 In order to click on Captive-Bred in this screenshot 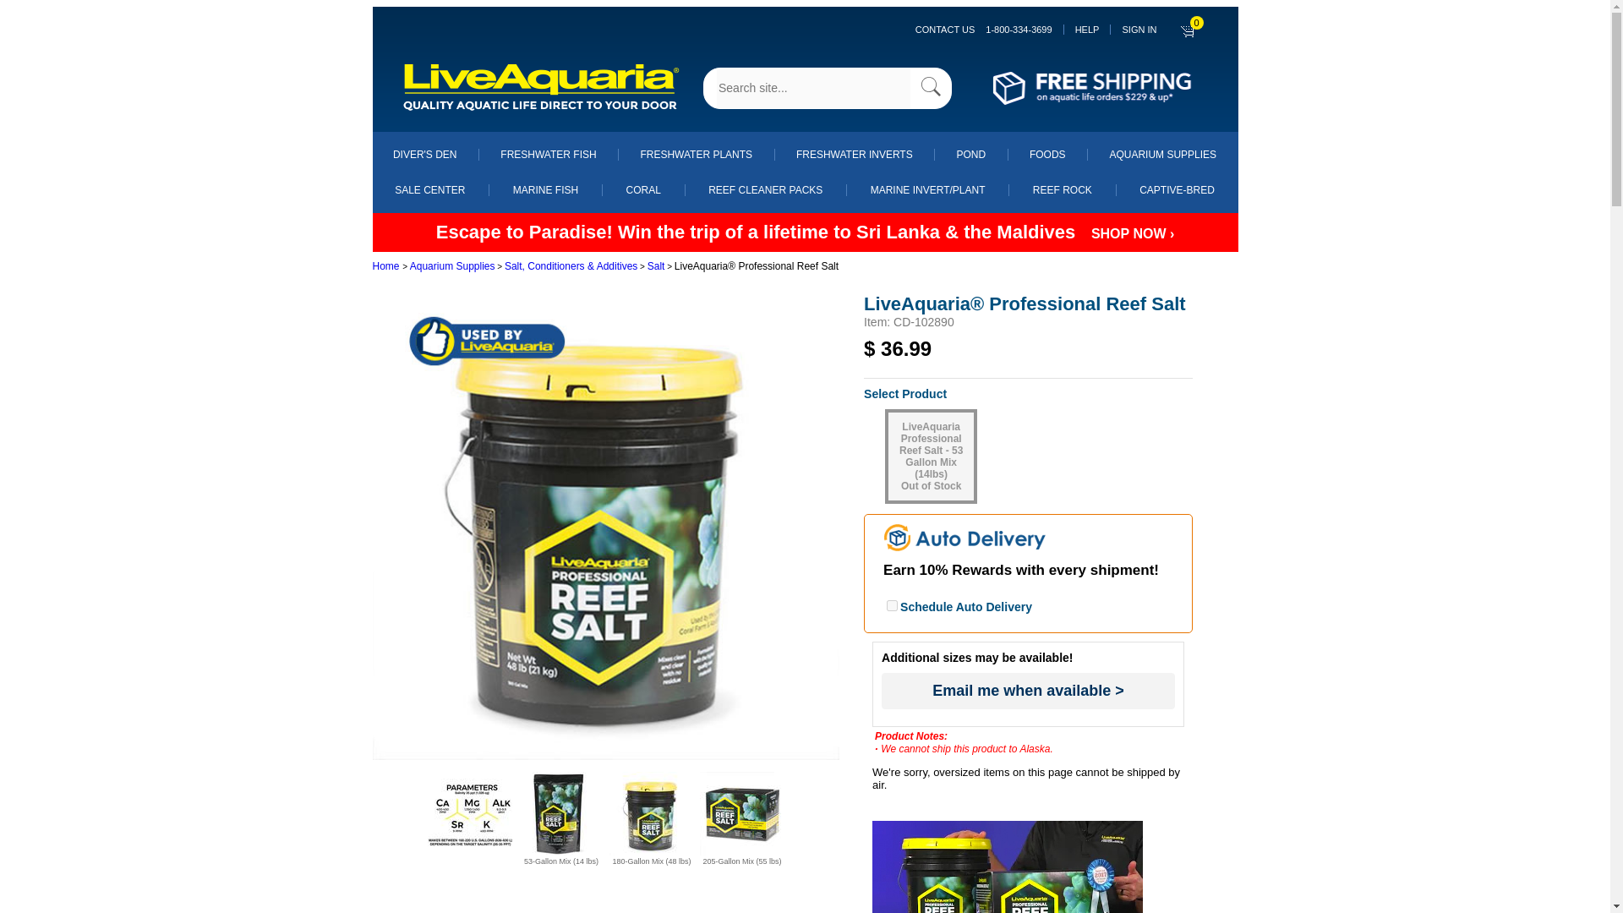, I will do `click(1177, 190)`.